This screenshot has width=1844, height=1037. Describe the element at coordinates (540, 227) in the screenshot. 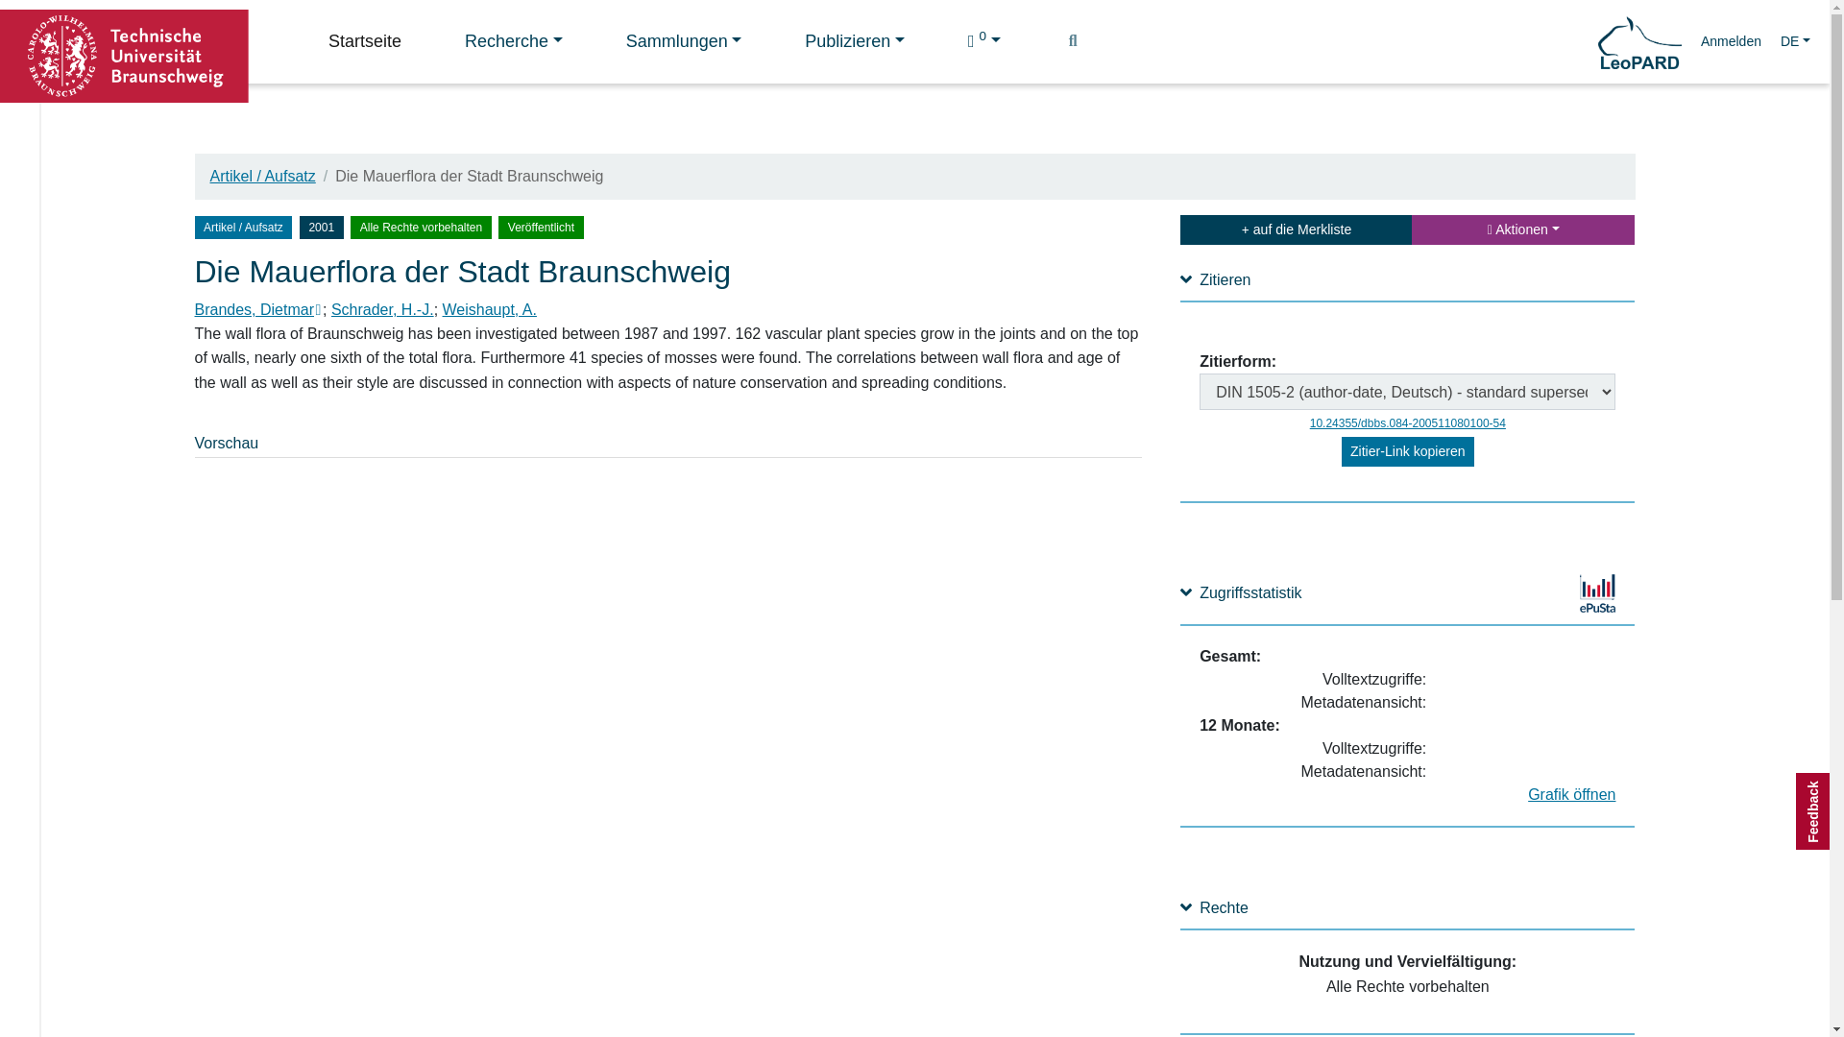

I see `Publikationsstatus` at that location.